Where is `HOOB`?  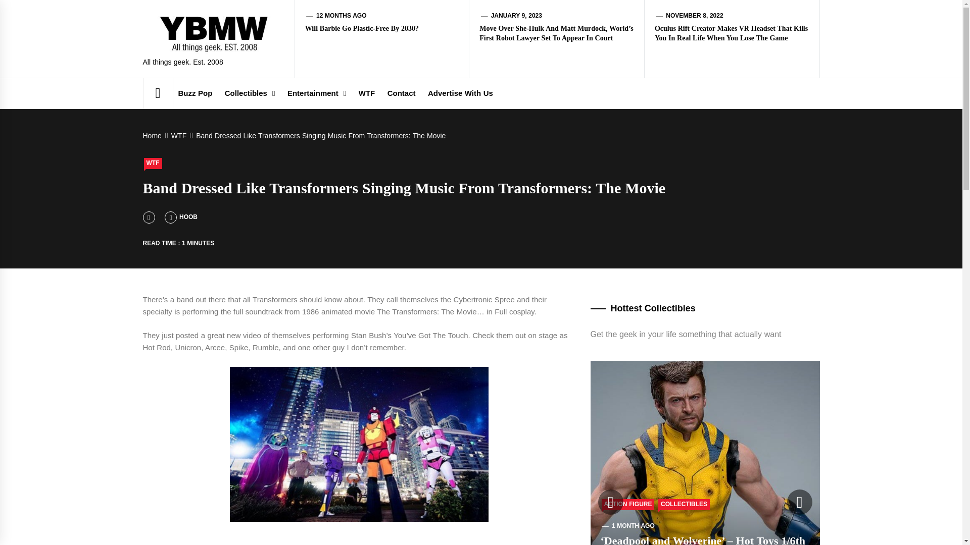
HOOB is located at coordinates (181, 217).